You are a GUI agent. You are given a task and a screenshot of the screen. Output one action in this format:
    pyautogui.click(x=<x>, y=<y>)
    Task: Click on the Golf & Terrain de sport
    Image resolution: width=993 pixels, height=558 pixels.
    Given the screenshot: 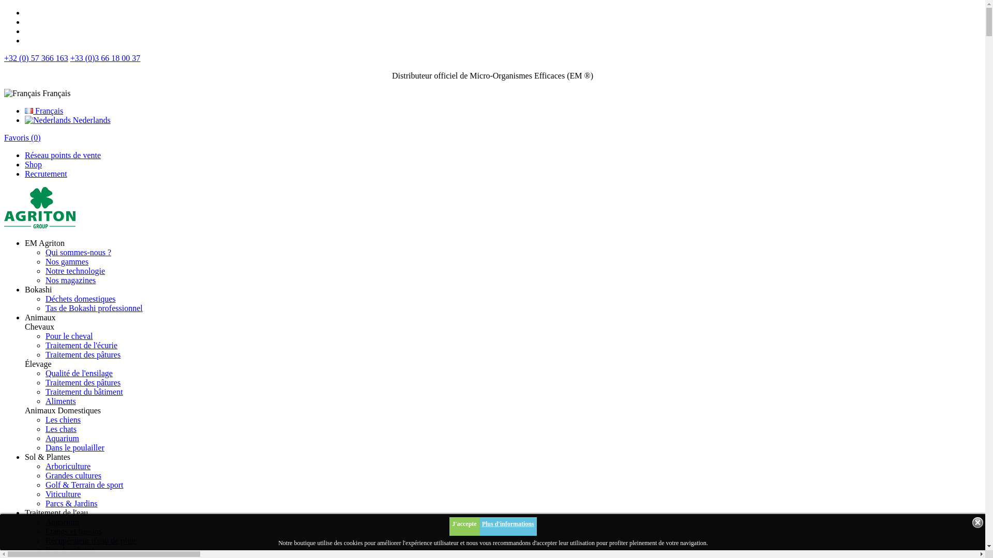 What is the action you would take?
    pyautogui.click(x=85, y=485)
    